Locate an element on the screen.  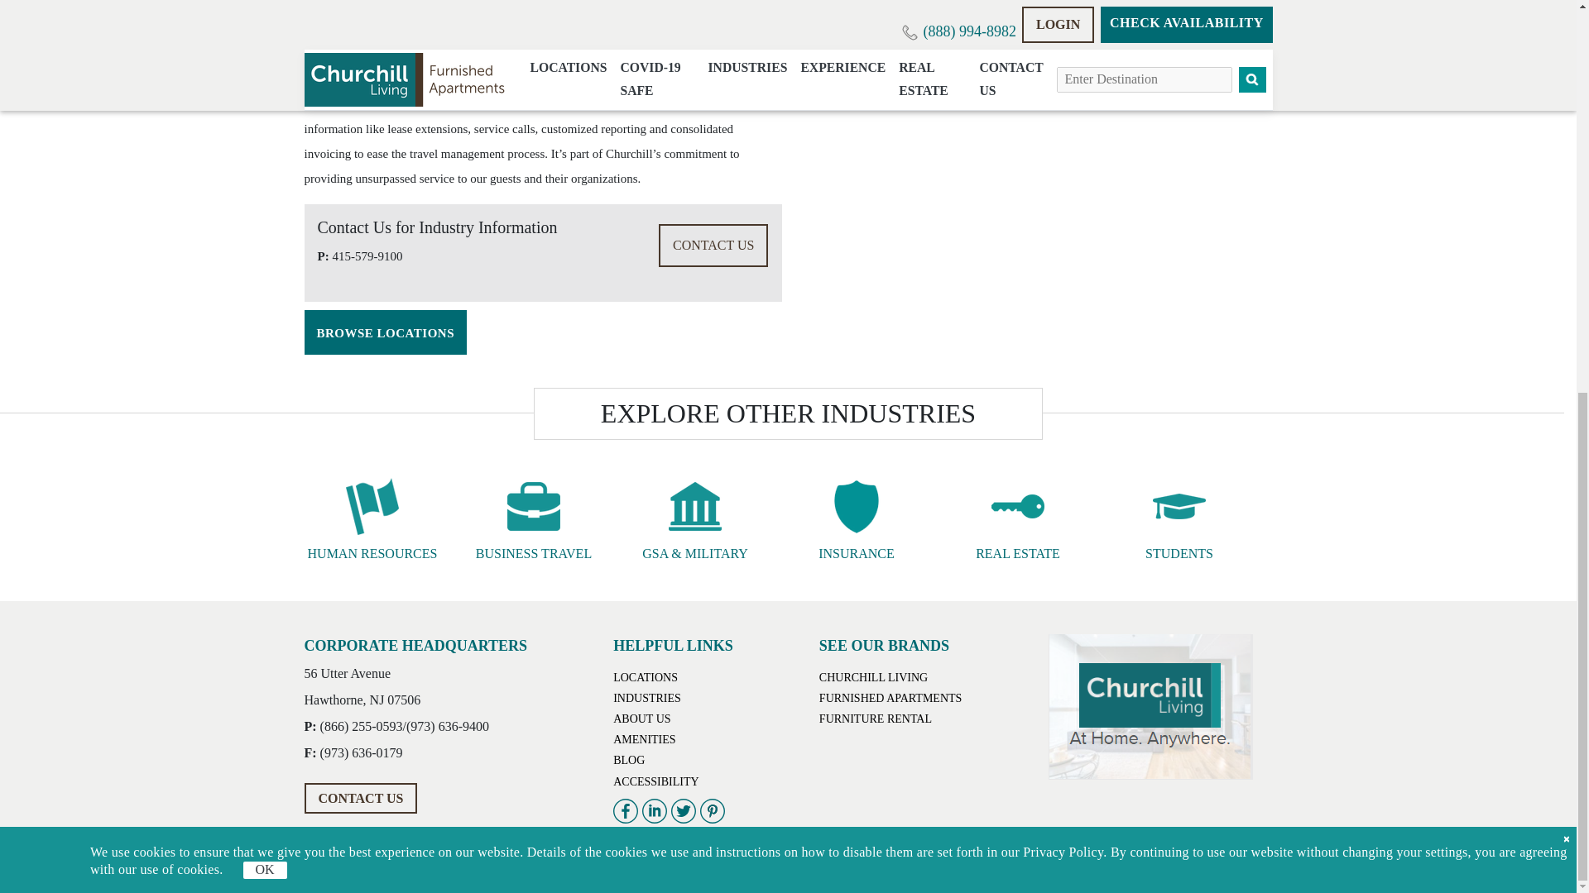
ABOUT US is located at coordinates (642, 718).